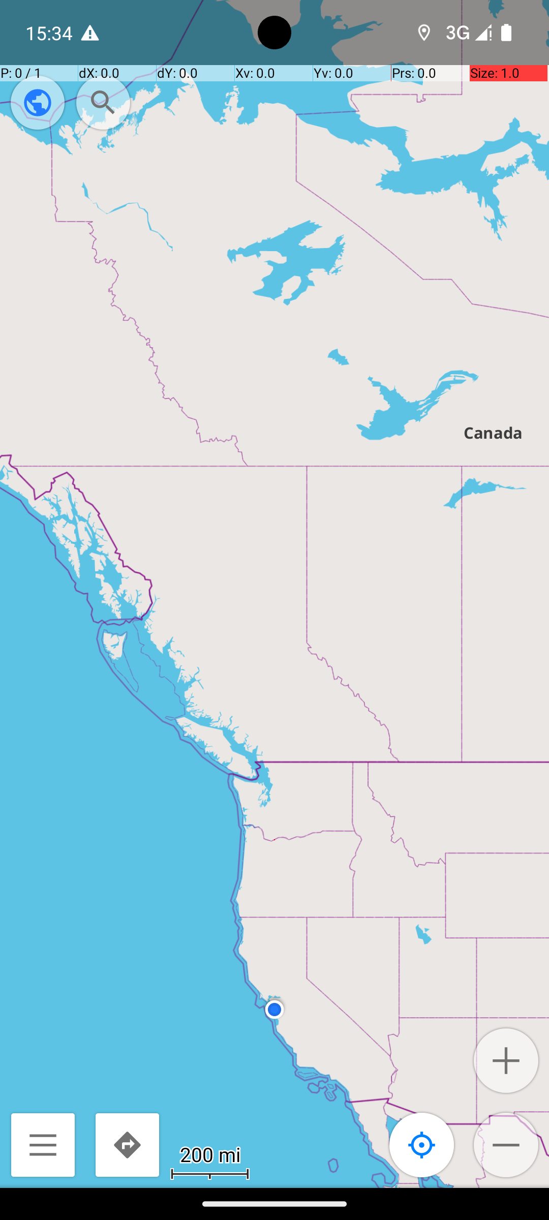 The height and width of the screenshot is (1220, 549). What do you see at coordinates (422, 1145) in the screenshot?
I see `Map linked to location` at bounding box center [422, 1145].